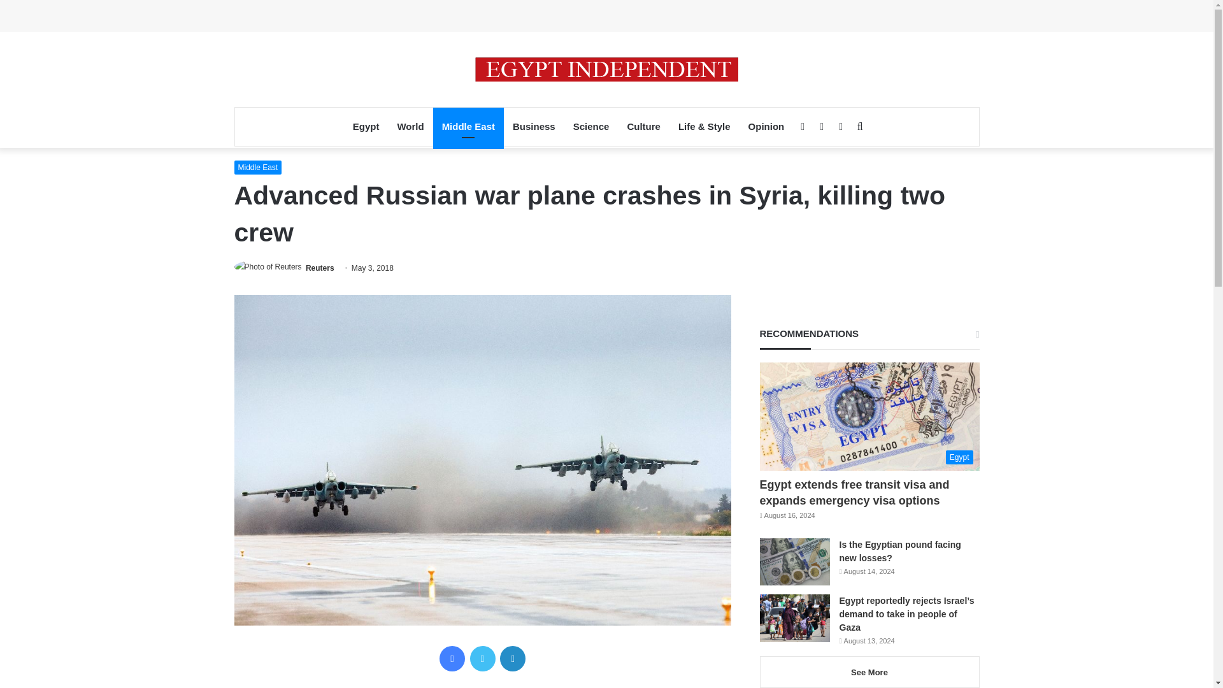  What do you see at coordinates (606, 69) in the screenshot?
I see `Egypt Independent` at bounding box center [606, 69].